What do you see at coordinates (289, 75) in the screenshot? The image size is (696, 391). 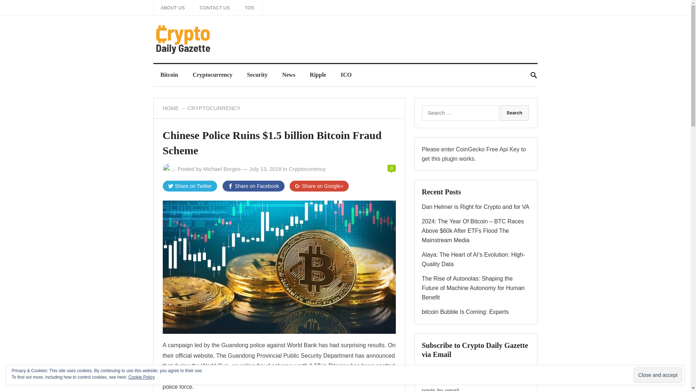 I see `News` at bounding box center [289, 75].